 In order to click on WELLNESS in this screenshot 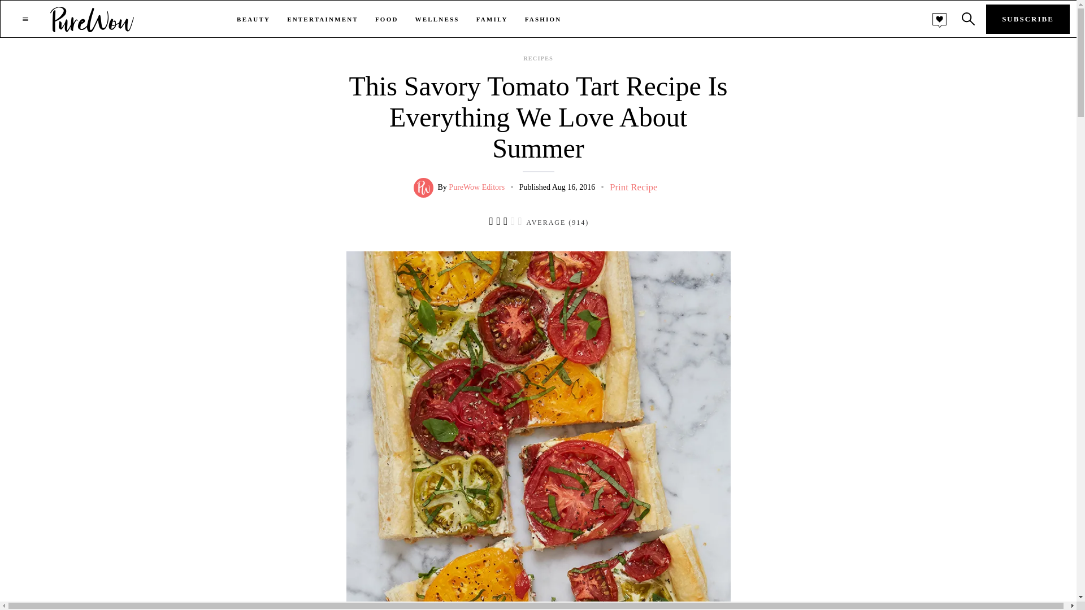, I will do `click(437, 19)`.